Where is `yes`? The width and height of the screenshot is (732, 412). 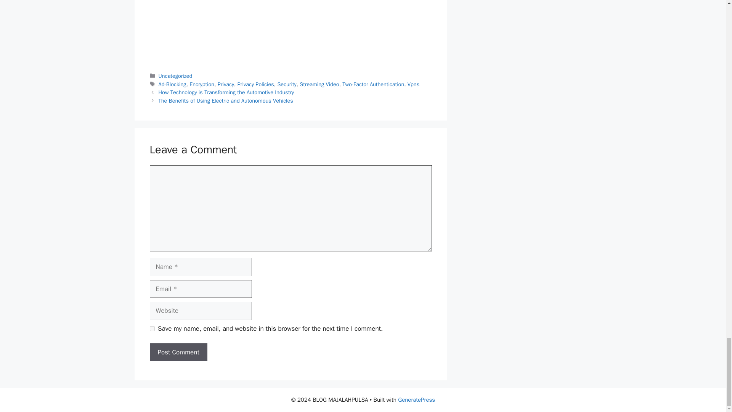
yes is located at coordinates (152, 329).